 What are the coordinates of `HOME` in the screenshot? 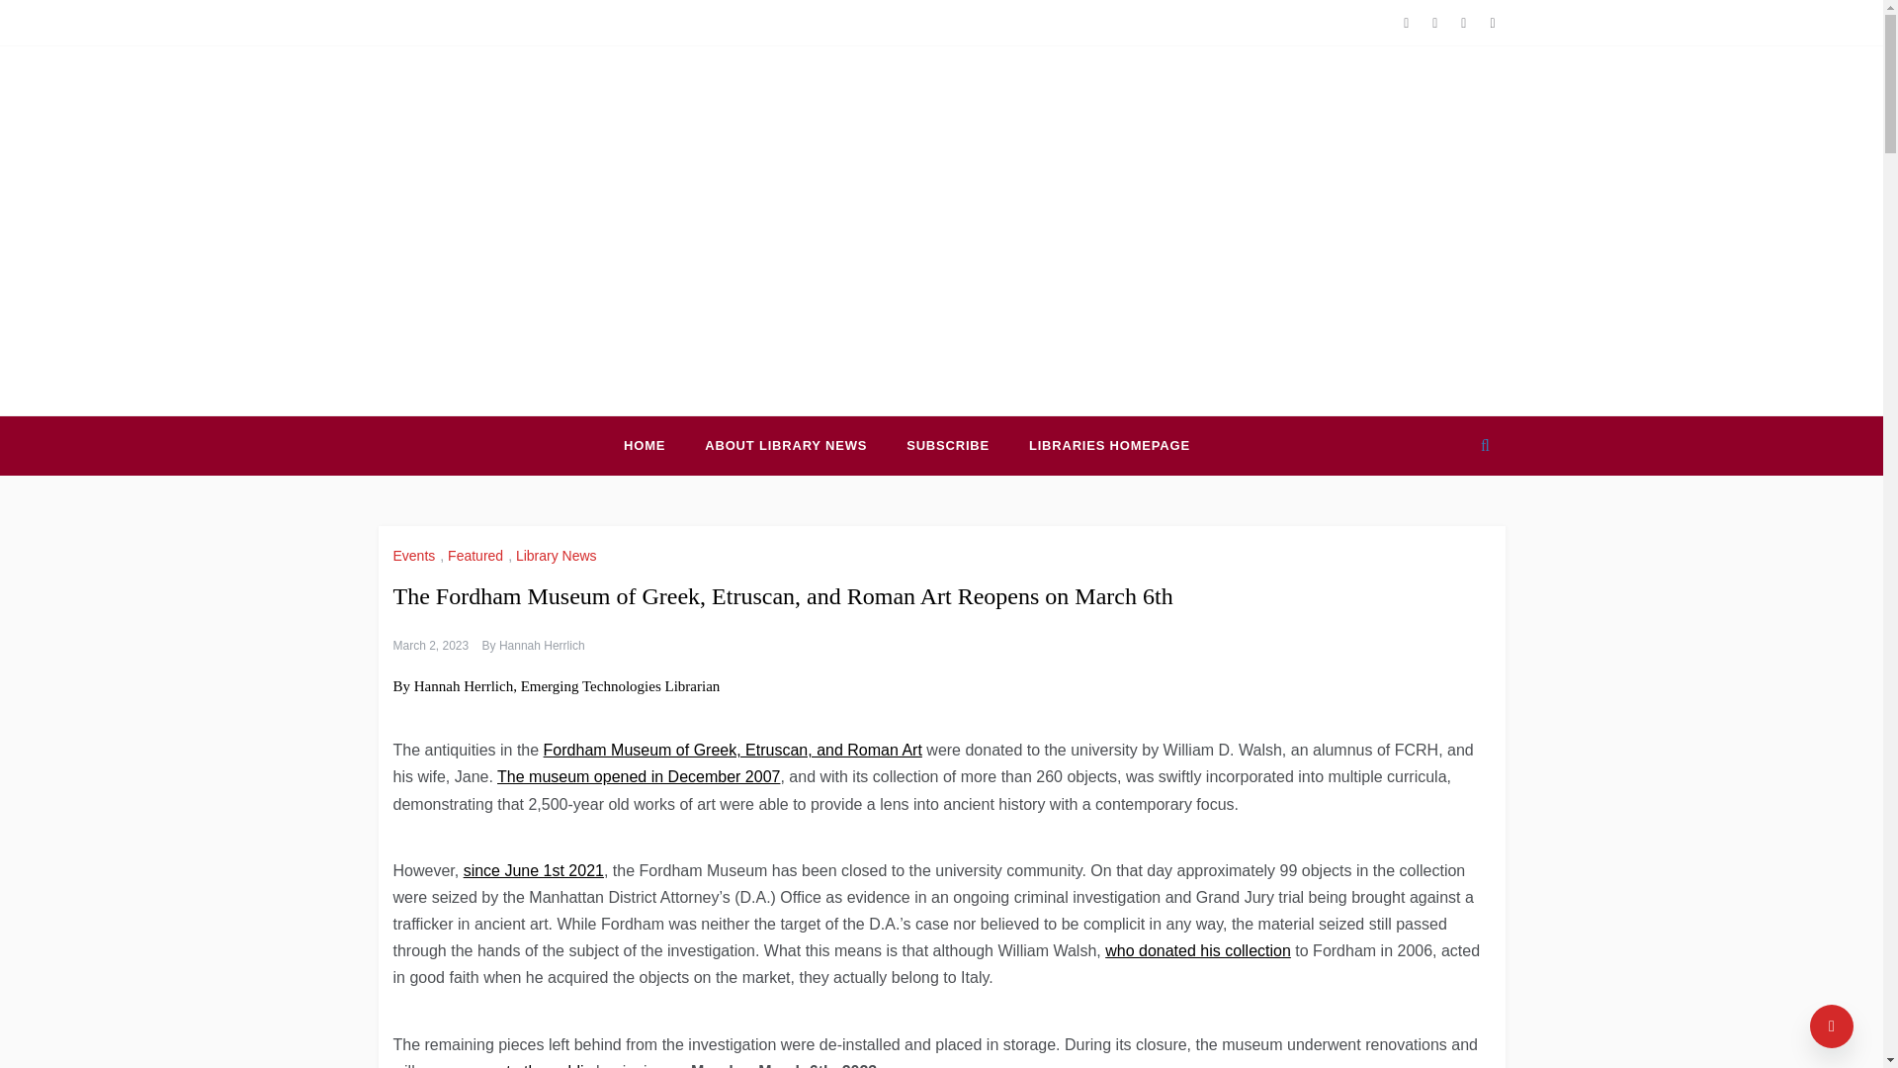 It's located at (654, 445).